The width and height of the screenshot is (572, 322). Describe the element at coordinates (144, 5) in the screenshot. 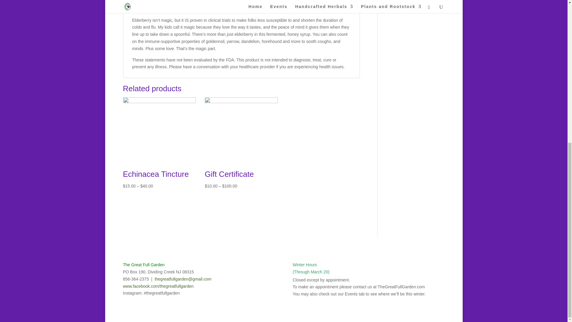

I see `Description` at that location.